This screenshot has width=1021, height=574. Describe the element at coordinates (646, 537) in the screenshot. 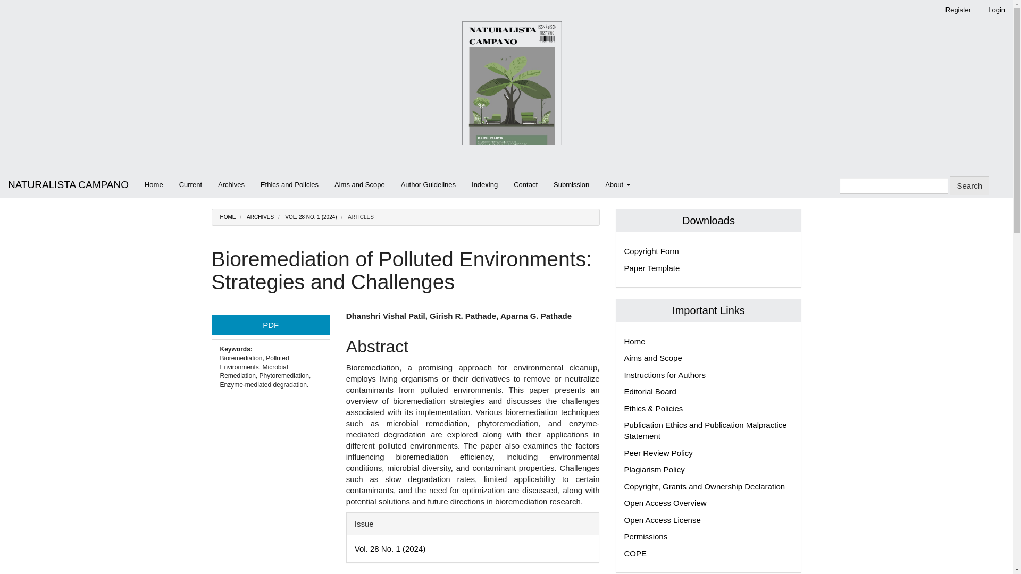

I see `Permissions` at that location.